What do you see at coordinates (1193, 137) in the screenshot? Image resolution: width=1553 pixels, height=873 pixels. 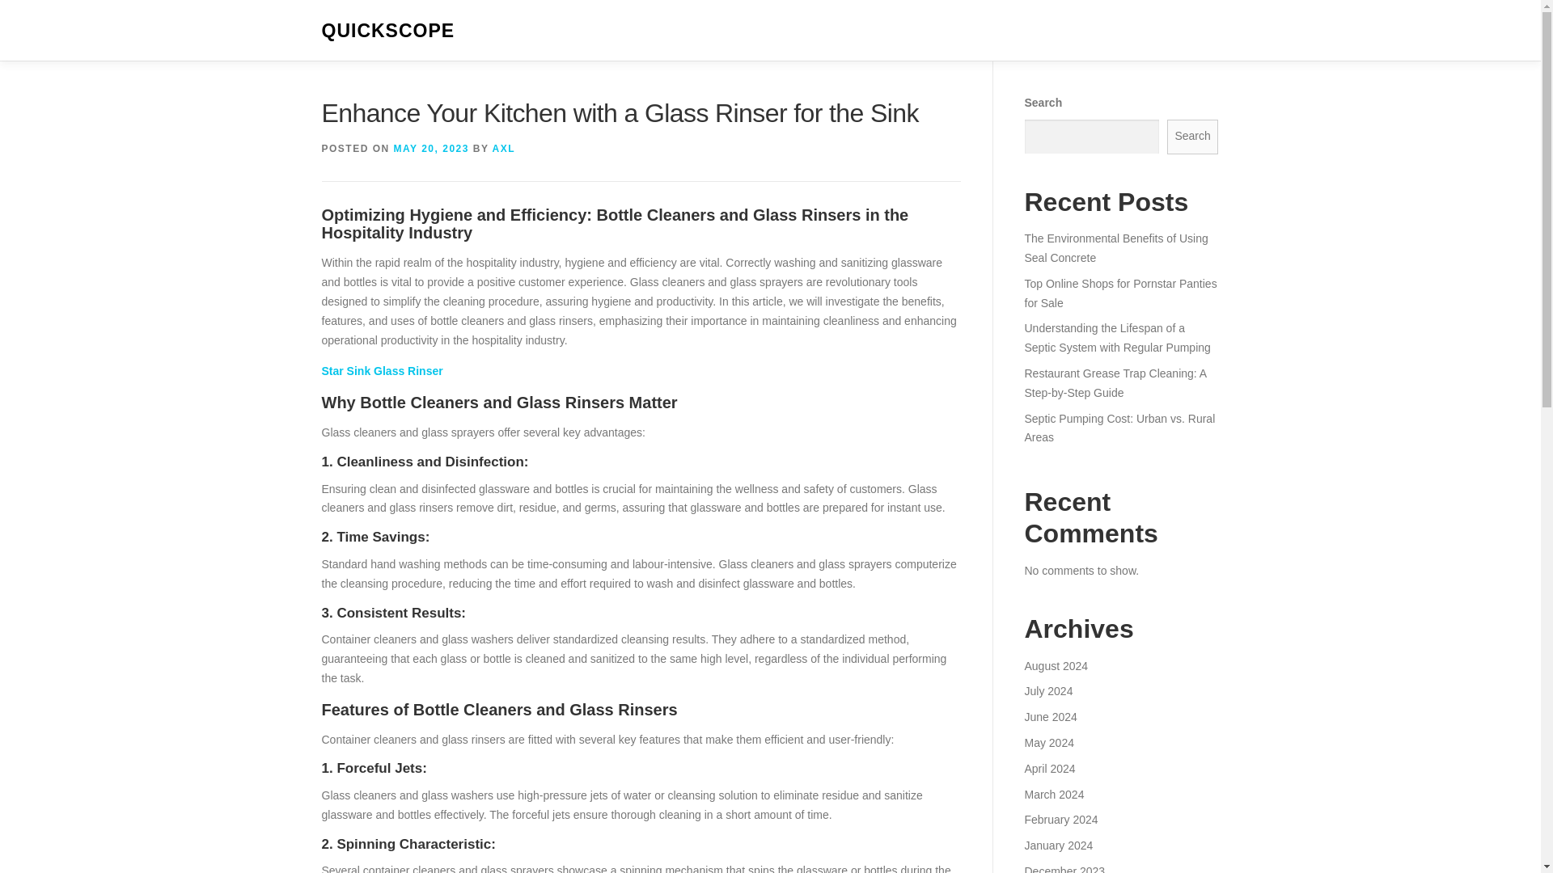 I see `Search` at bounding box center [1193, 137].